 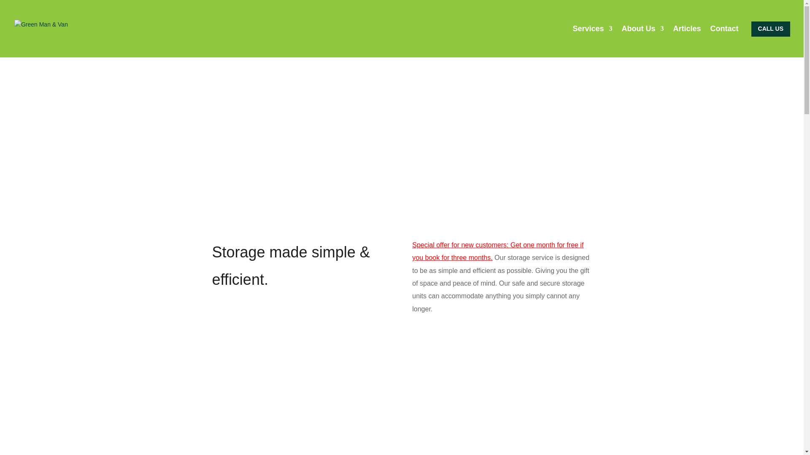 What do you see at coordinates (643, 41) in the screenshot?
I see `About Us` at bounding box center [643, 41].